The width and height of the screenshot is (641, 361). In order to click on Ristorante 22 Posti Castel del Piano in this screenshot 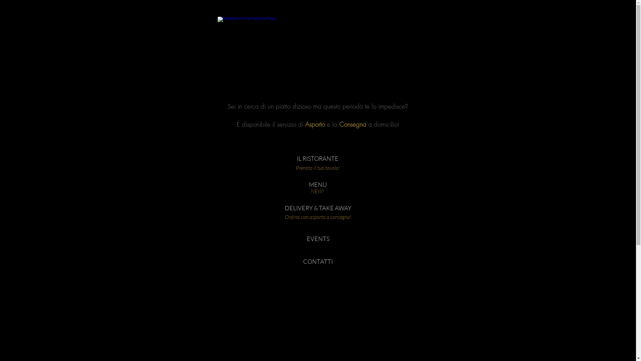, I will do `click(317, 49)`.